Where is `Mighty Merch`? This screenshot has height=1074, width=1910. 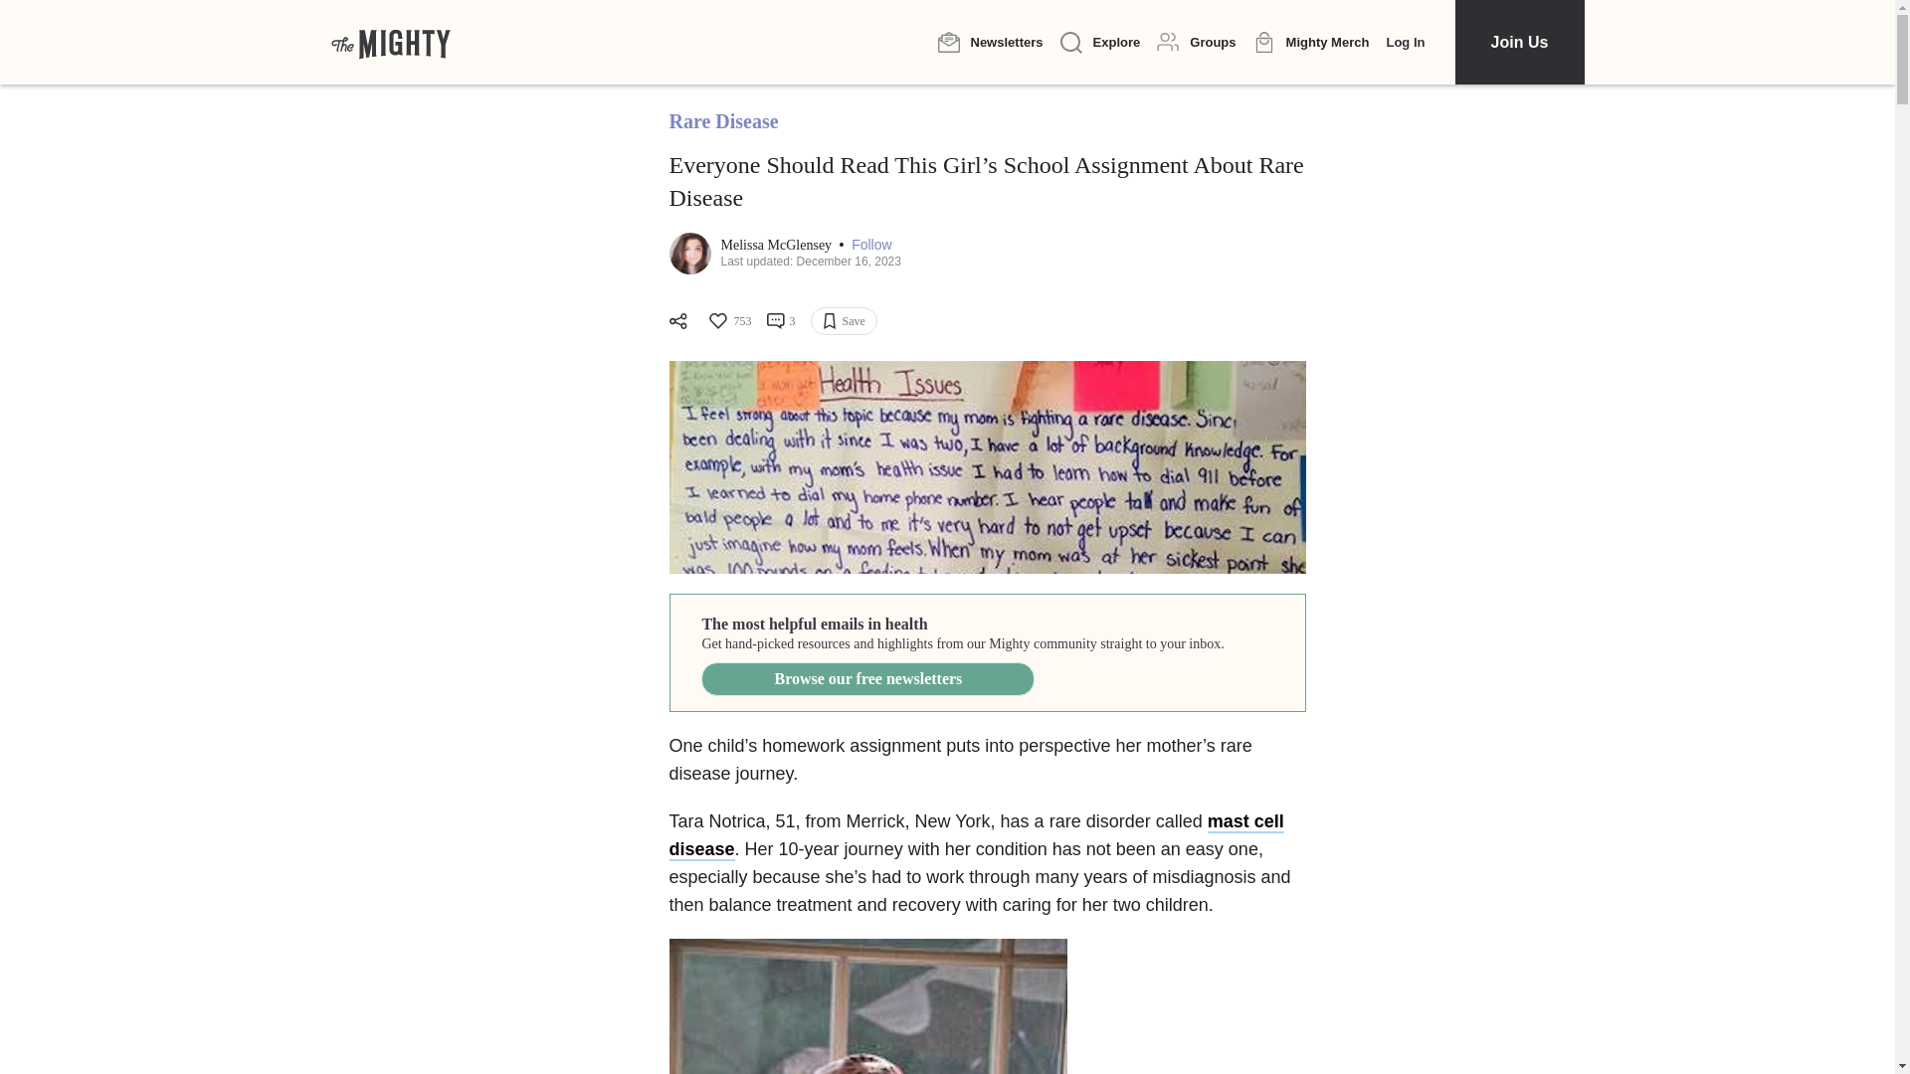
Mighty Merch is located at coordinates (1311, 43).